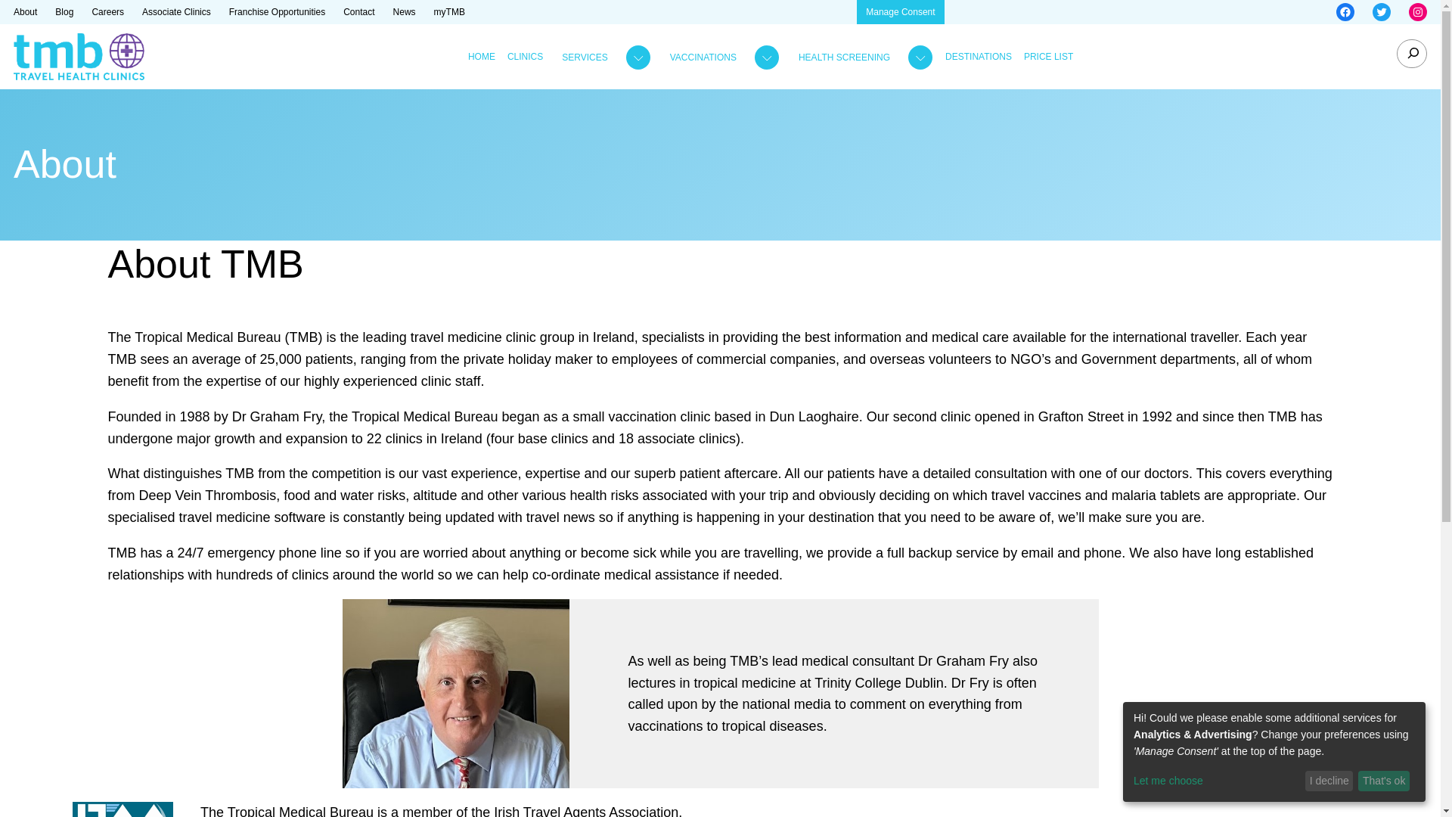  What do you see at coordinates (107, 12) in the screenshot?
I see `Careers` at bounding box center [107, 12].